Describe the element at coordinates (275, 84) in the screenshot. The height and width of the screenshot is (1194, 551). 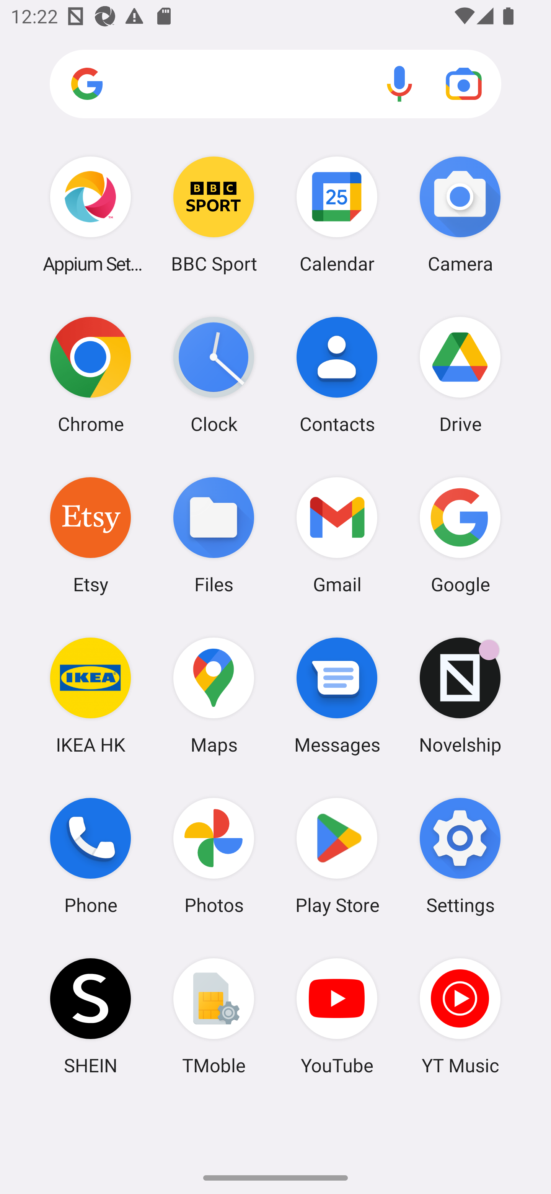
I see `Search apps, web and more` at that location.